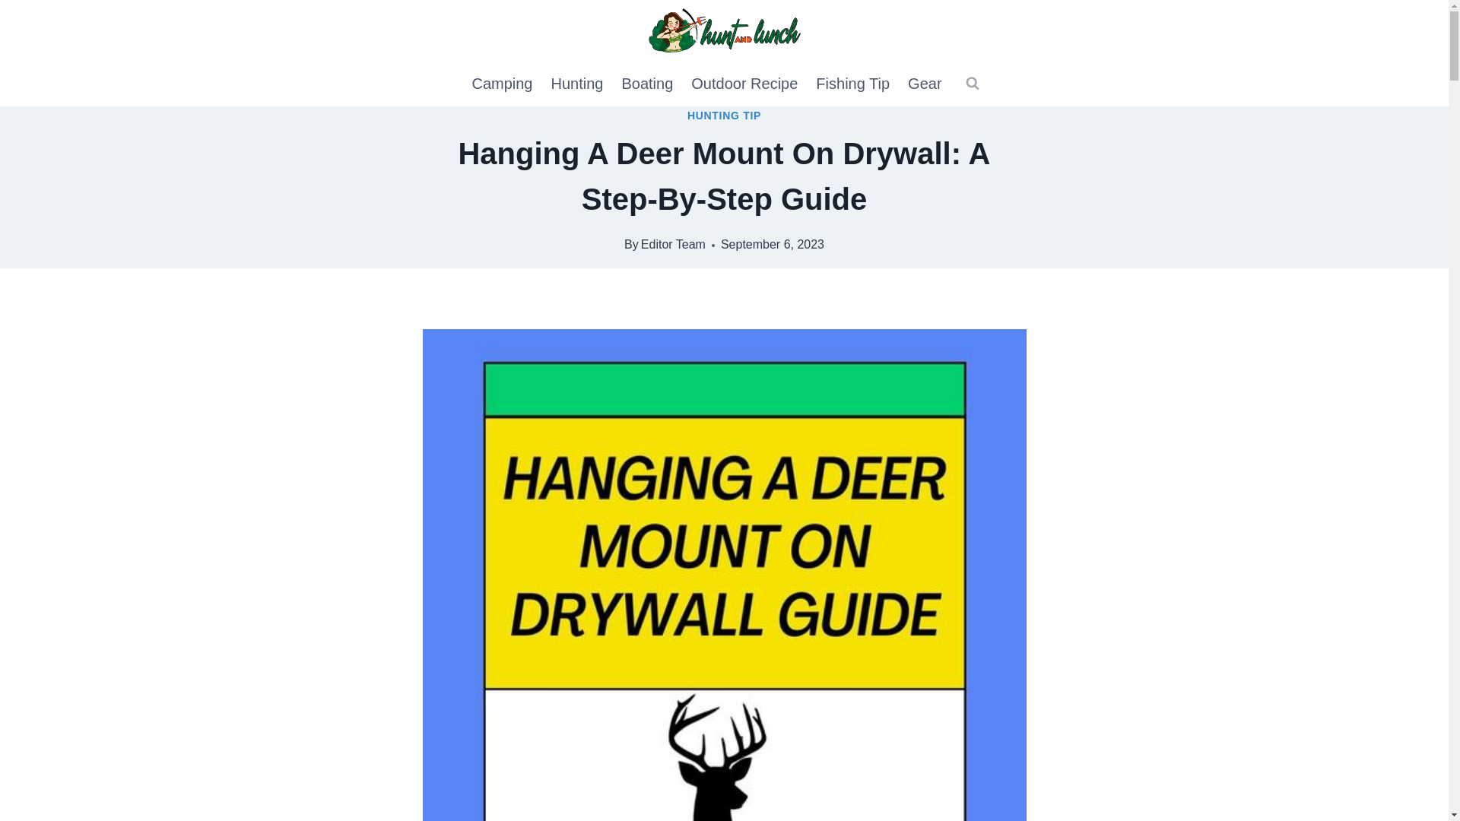 The width and height of the screenshot is (1460, 821). Describe the element at coordinates (502, 84) in the screenshot. I see `Camping` at that location.